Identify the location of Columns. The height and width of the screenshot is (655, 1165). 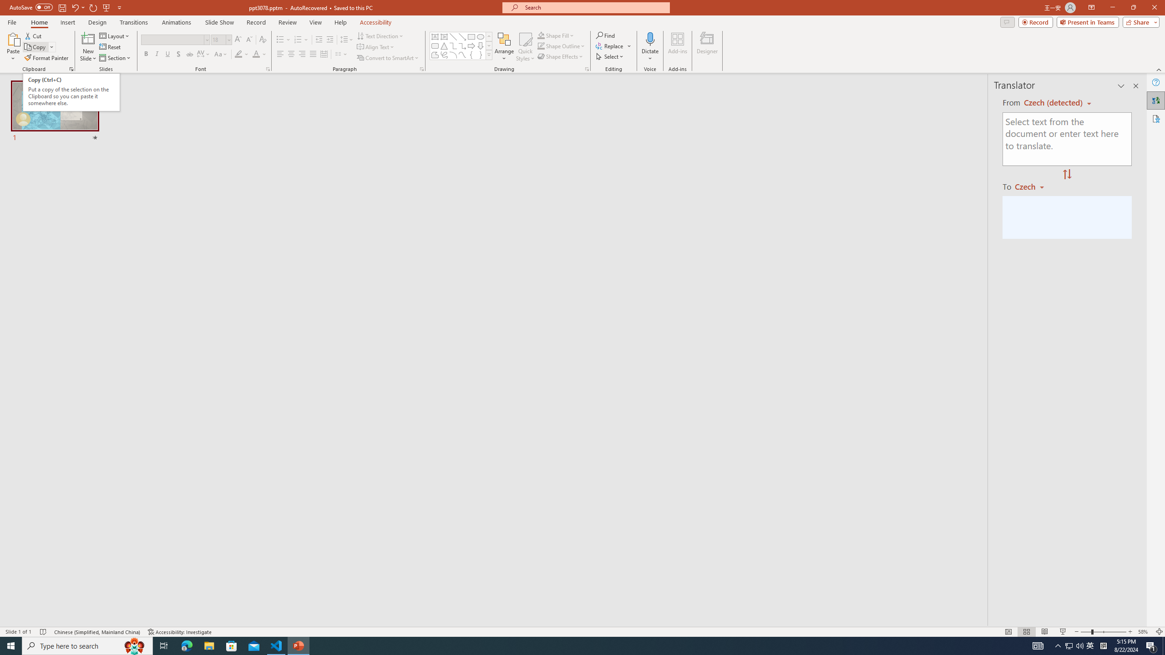
(341, 55).